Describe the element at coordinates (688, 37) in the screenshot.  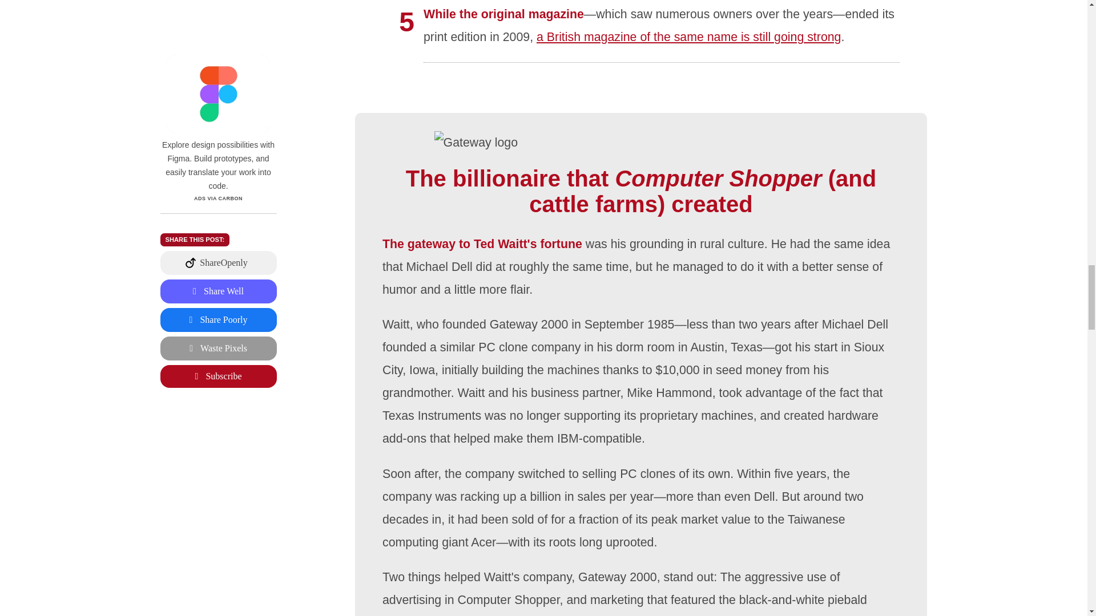
I see `a British magazine of the same name is still going strong` at that location.